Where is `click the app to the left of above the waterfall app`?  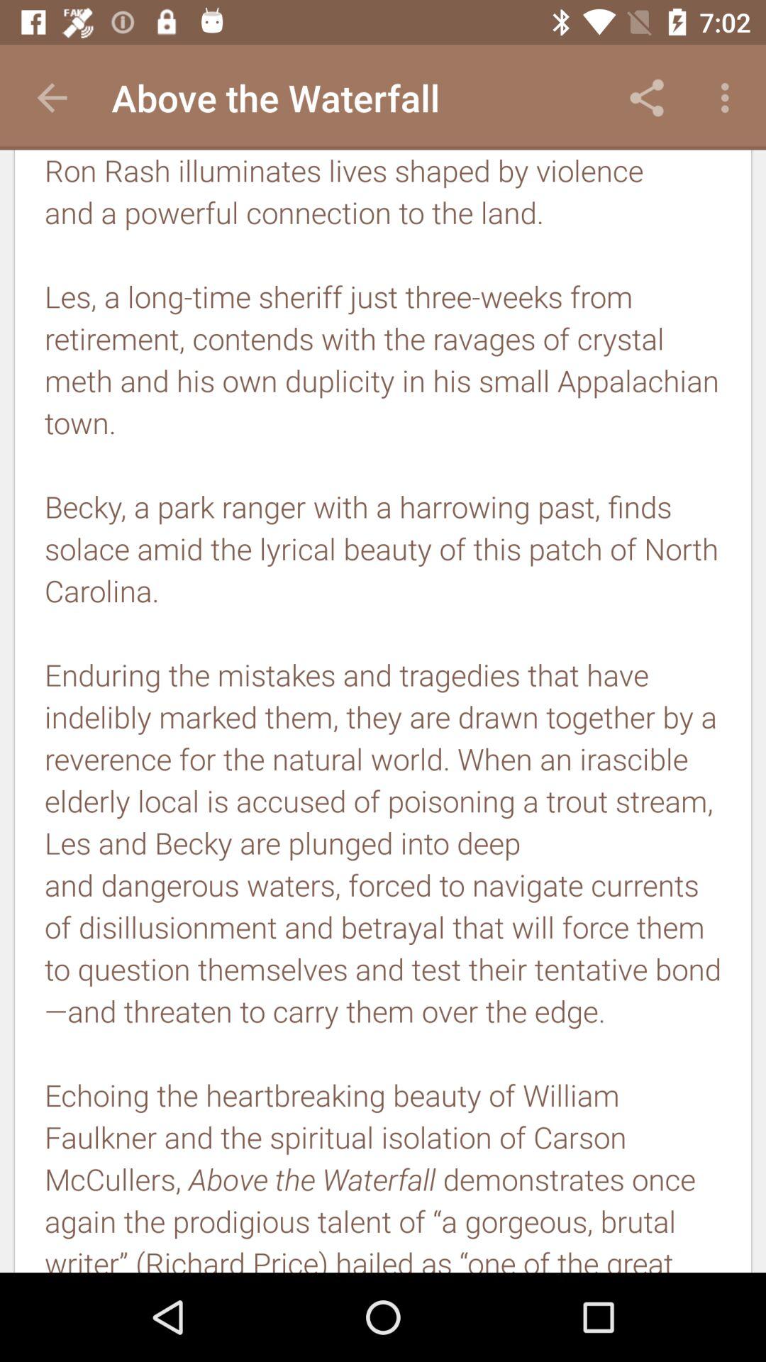
click the app to the left of above the waterfall app is located at coordinates (52, 98).